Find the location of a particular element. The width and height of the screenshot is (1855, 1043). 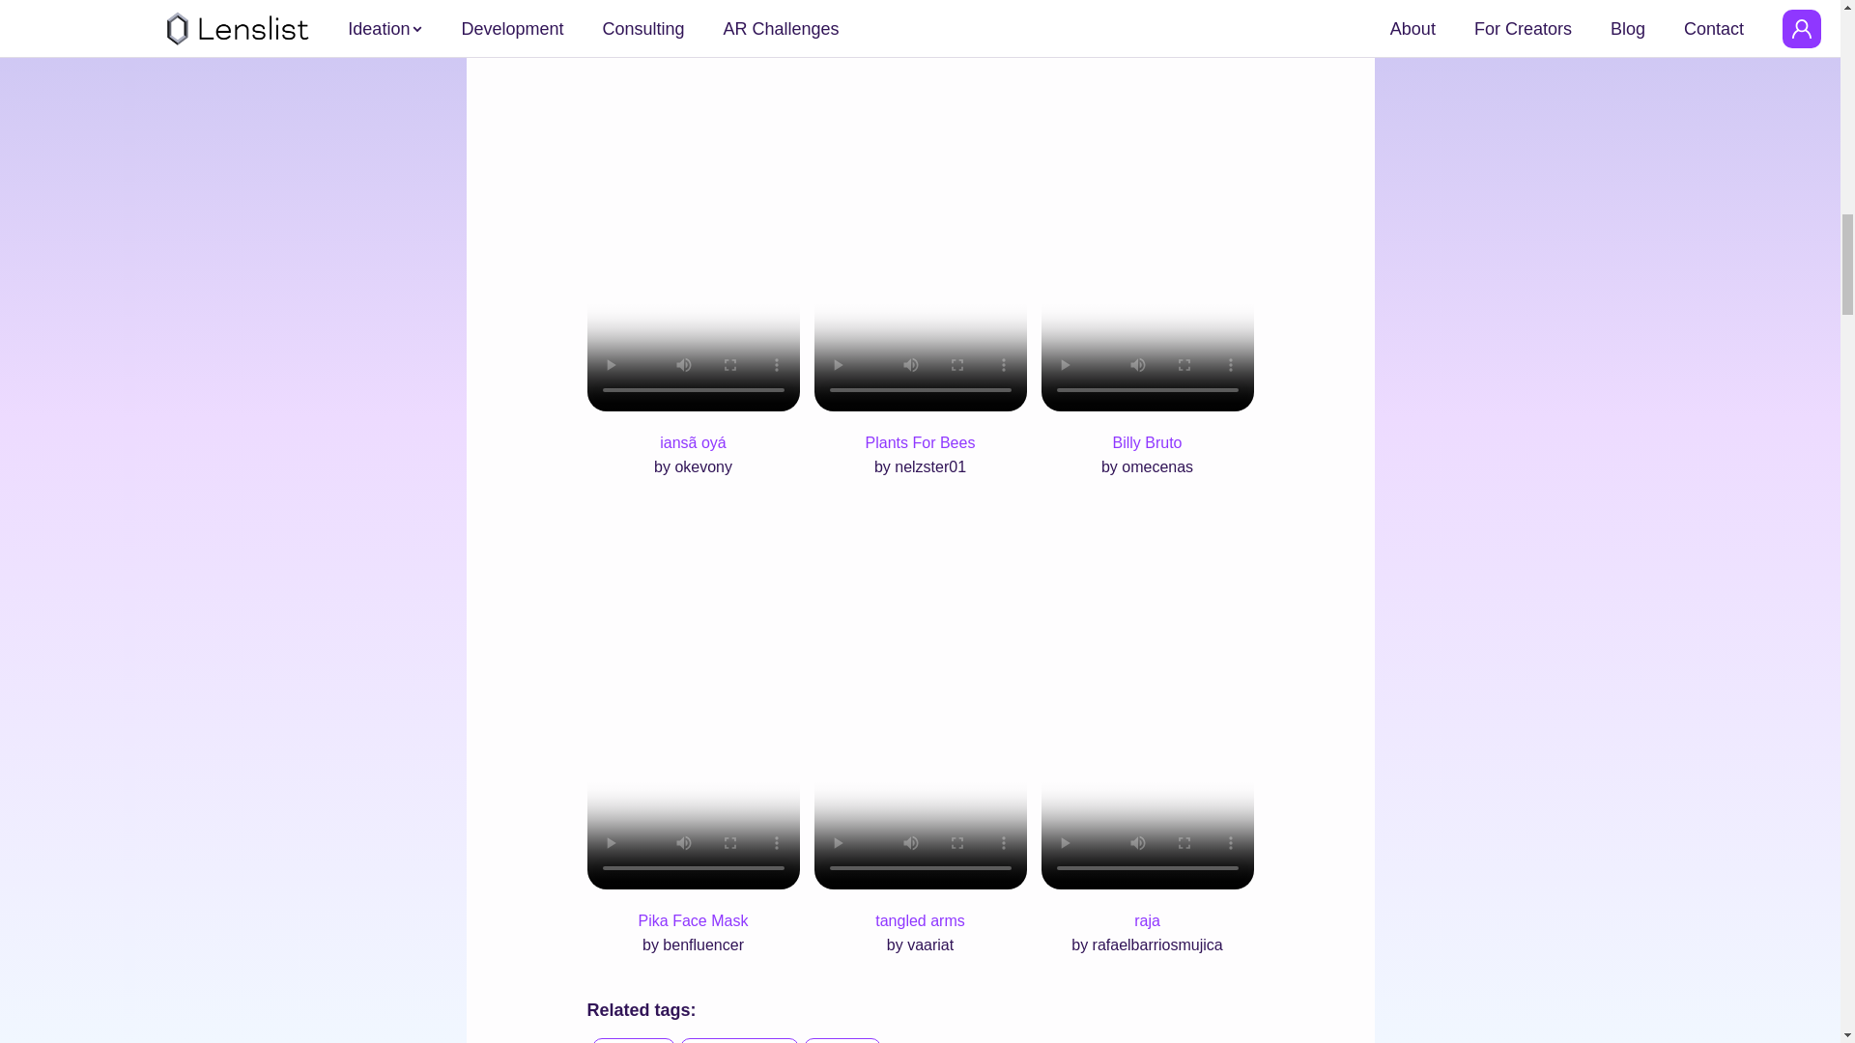

raja is located at coordinates (1147, 920).